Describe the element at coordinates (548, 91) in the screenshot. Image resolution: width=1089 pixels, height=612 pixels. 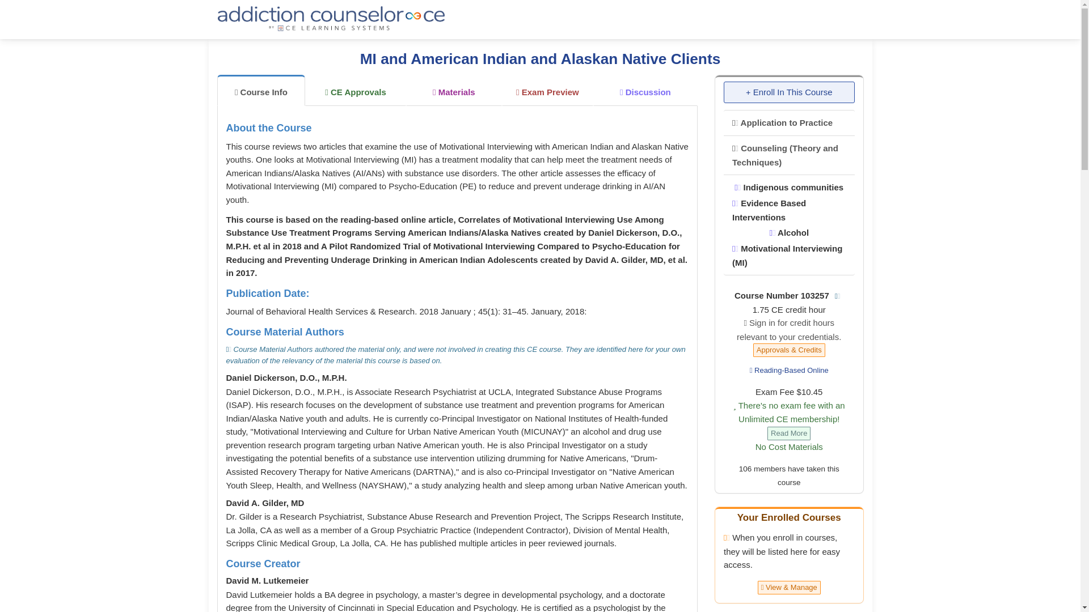
I see `Exam Preview` at that location.